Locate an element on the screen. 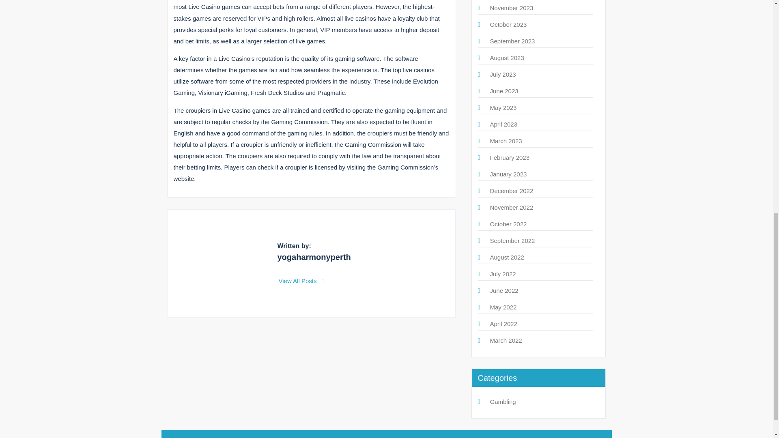 This screenshot has width=779, height=438. July 2022 is located at coordinates (503, 274).